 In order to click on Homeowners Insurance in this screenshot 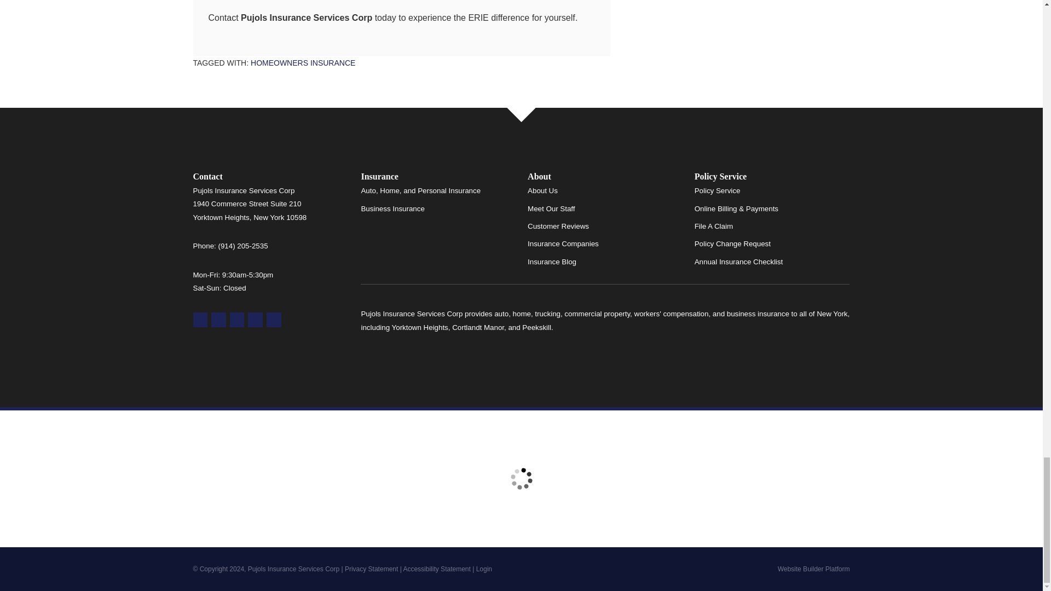, I will do `click(303, 62)`.